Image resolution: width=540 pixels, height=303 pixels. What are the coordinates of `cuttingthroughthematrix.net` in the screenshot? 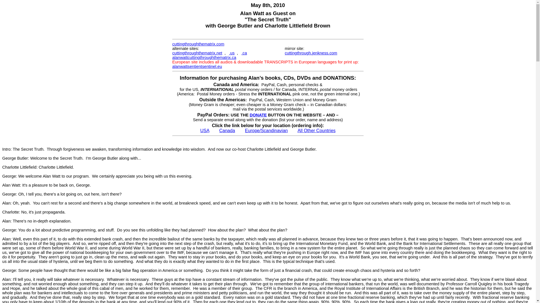 It's located at (197, 53).